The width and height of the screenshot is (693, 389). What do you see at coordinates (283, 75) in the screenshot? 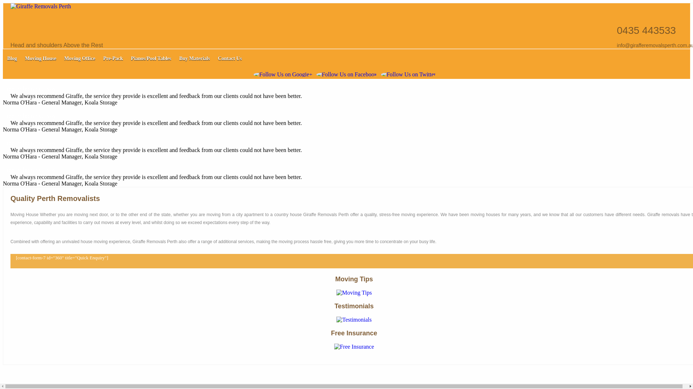
I see `Please Follow us ` at bounding box center [283, 75].